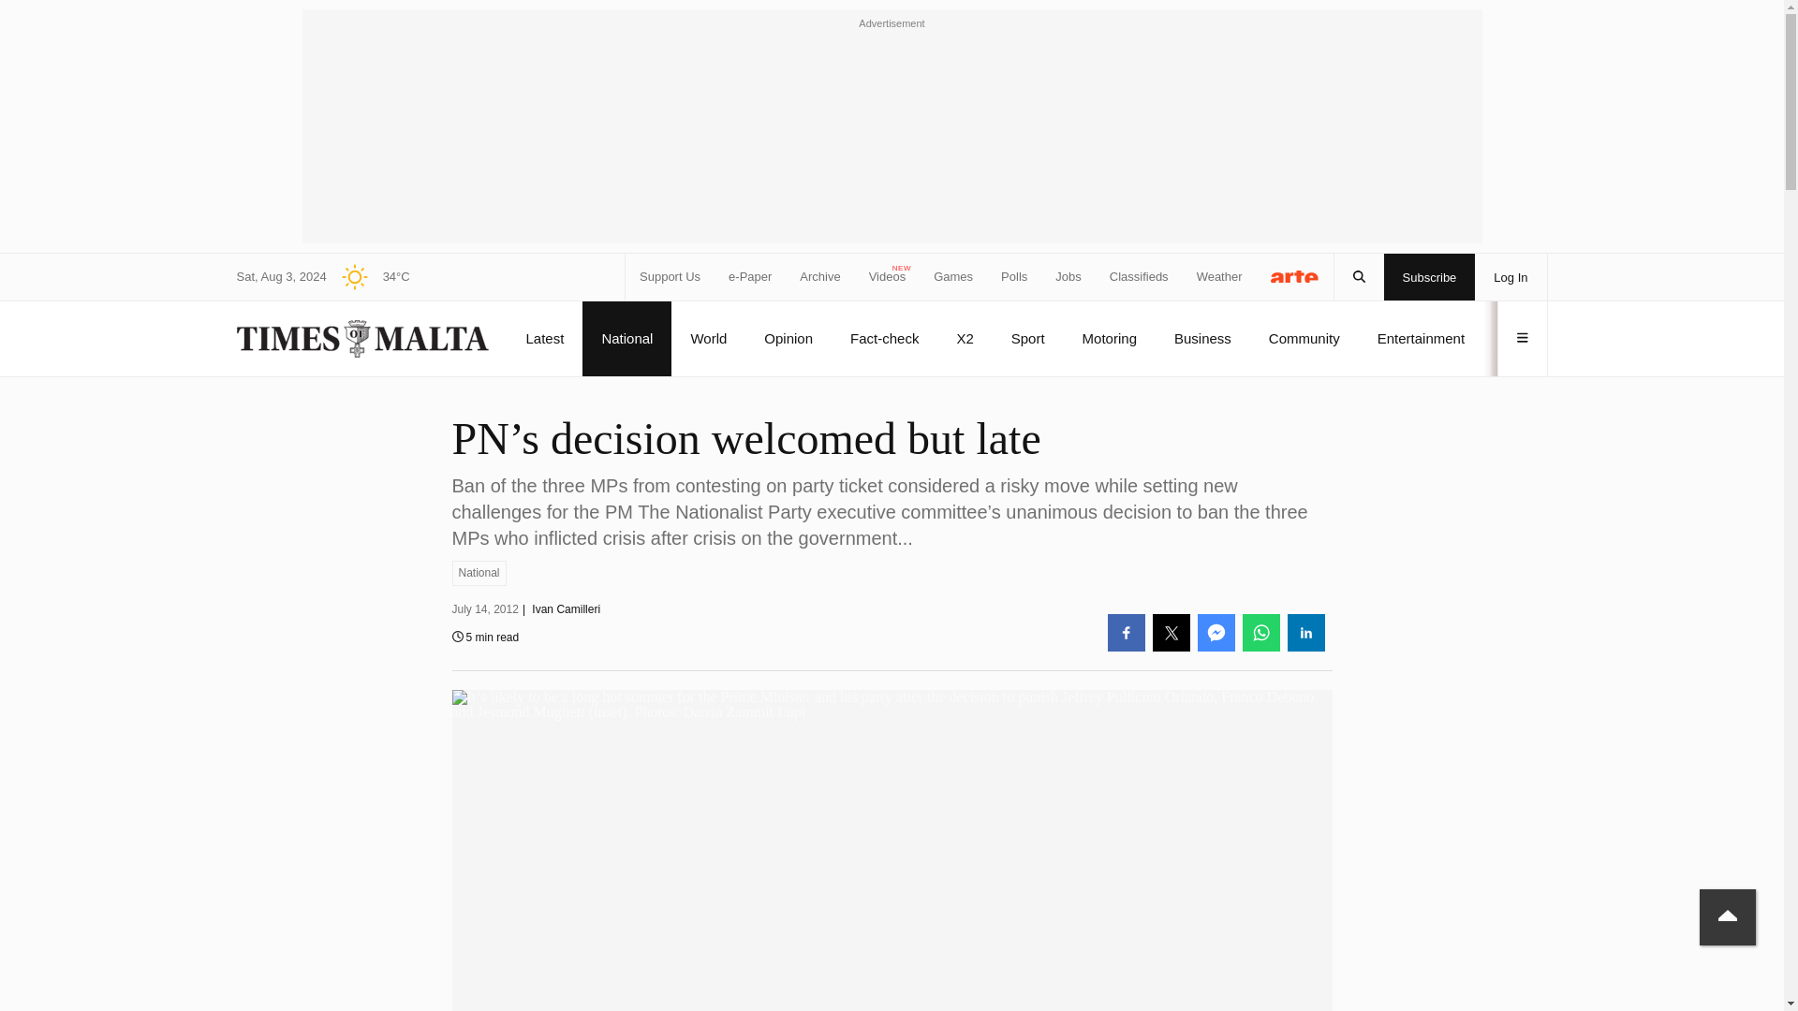  Describe the element at coordinates (1295, 275) in the screenshot. I see `ARTE` at that location.